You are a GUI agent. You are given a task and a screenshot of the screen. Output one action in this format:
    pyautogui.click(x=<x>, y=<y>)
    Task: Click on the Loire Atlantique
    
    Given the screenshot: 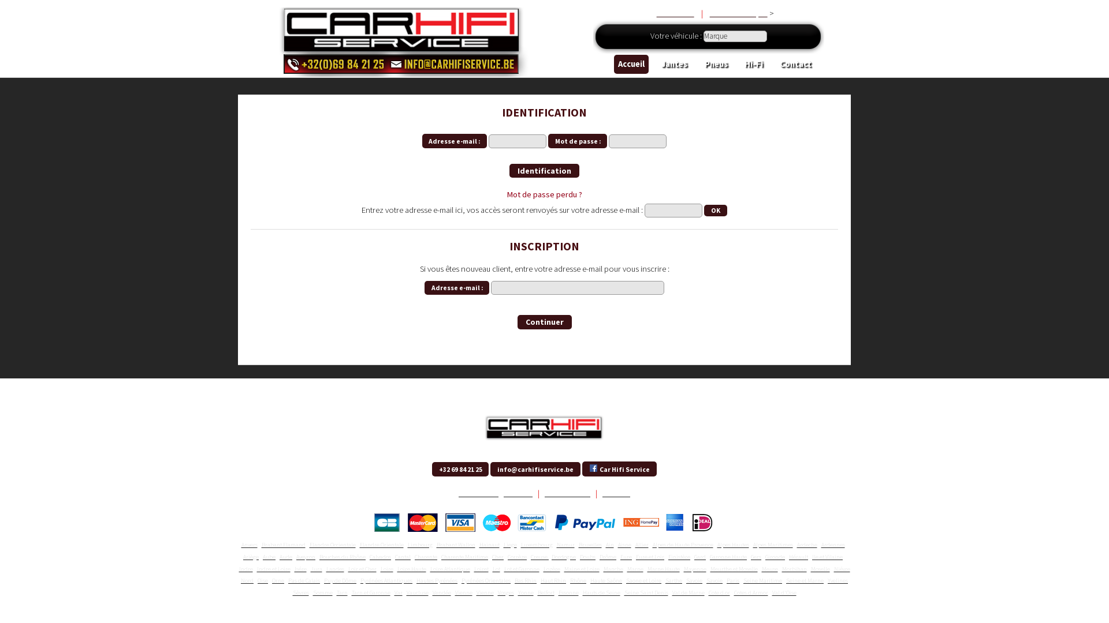 What is the action you would take?
    pyautogui.click(x=449, y=569)
    